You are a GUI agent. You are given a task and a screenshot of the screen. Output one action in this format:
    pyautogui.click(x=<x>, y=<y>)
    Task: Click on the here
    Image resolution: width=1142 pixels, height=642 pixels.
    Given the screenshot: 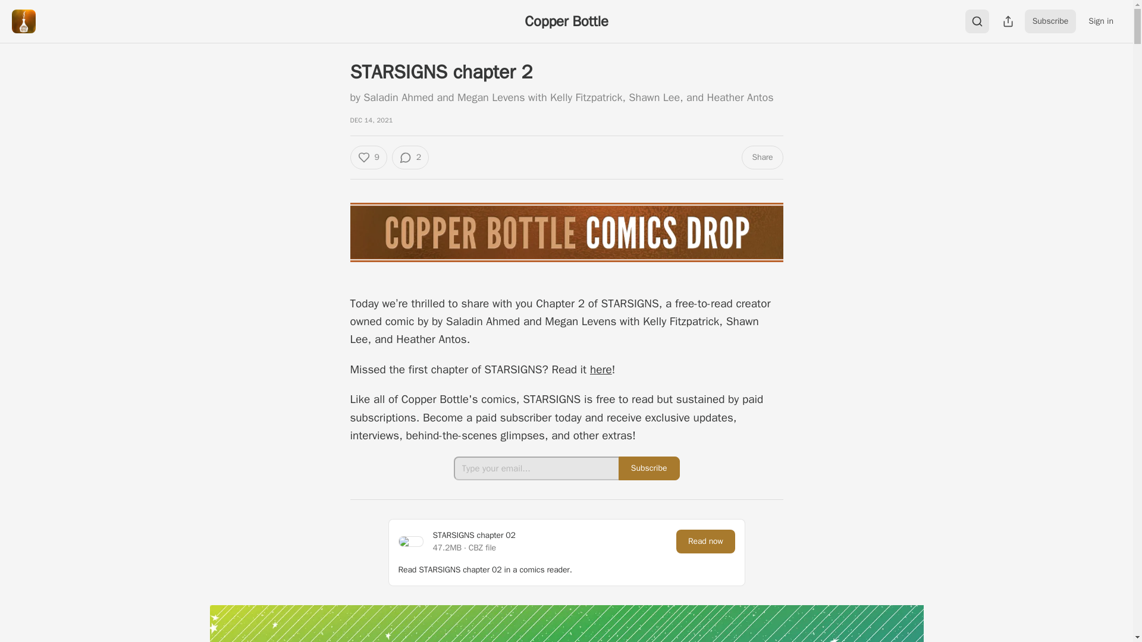 What is the action you would take?
    pyautogui.click(x=601, y=370)
    